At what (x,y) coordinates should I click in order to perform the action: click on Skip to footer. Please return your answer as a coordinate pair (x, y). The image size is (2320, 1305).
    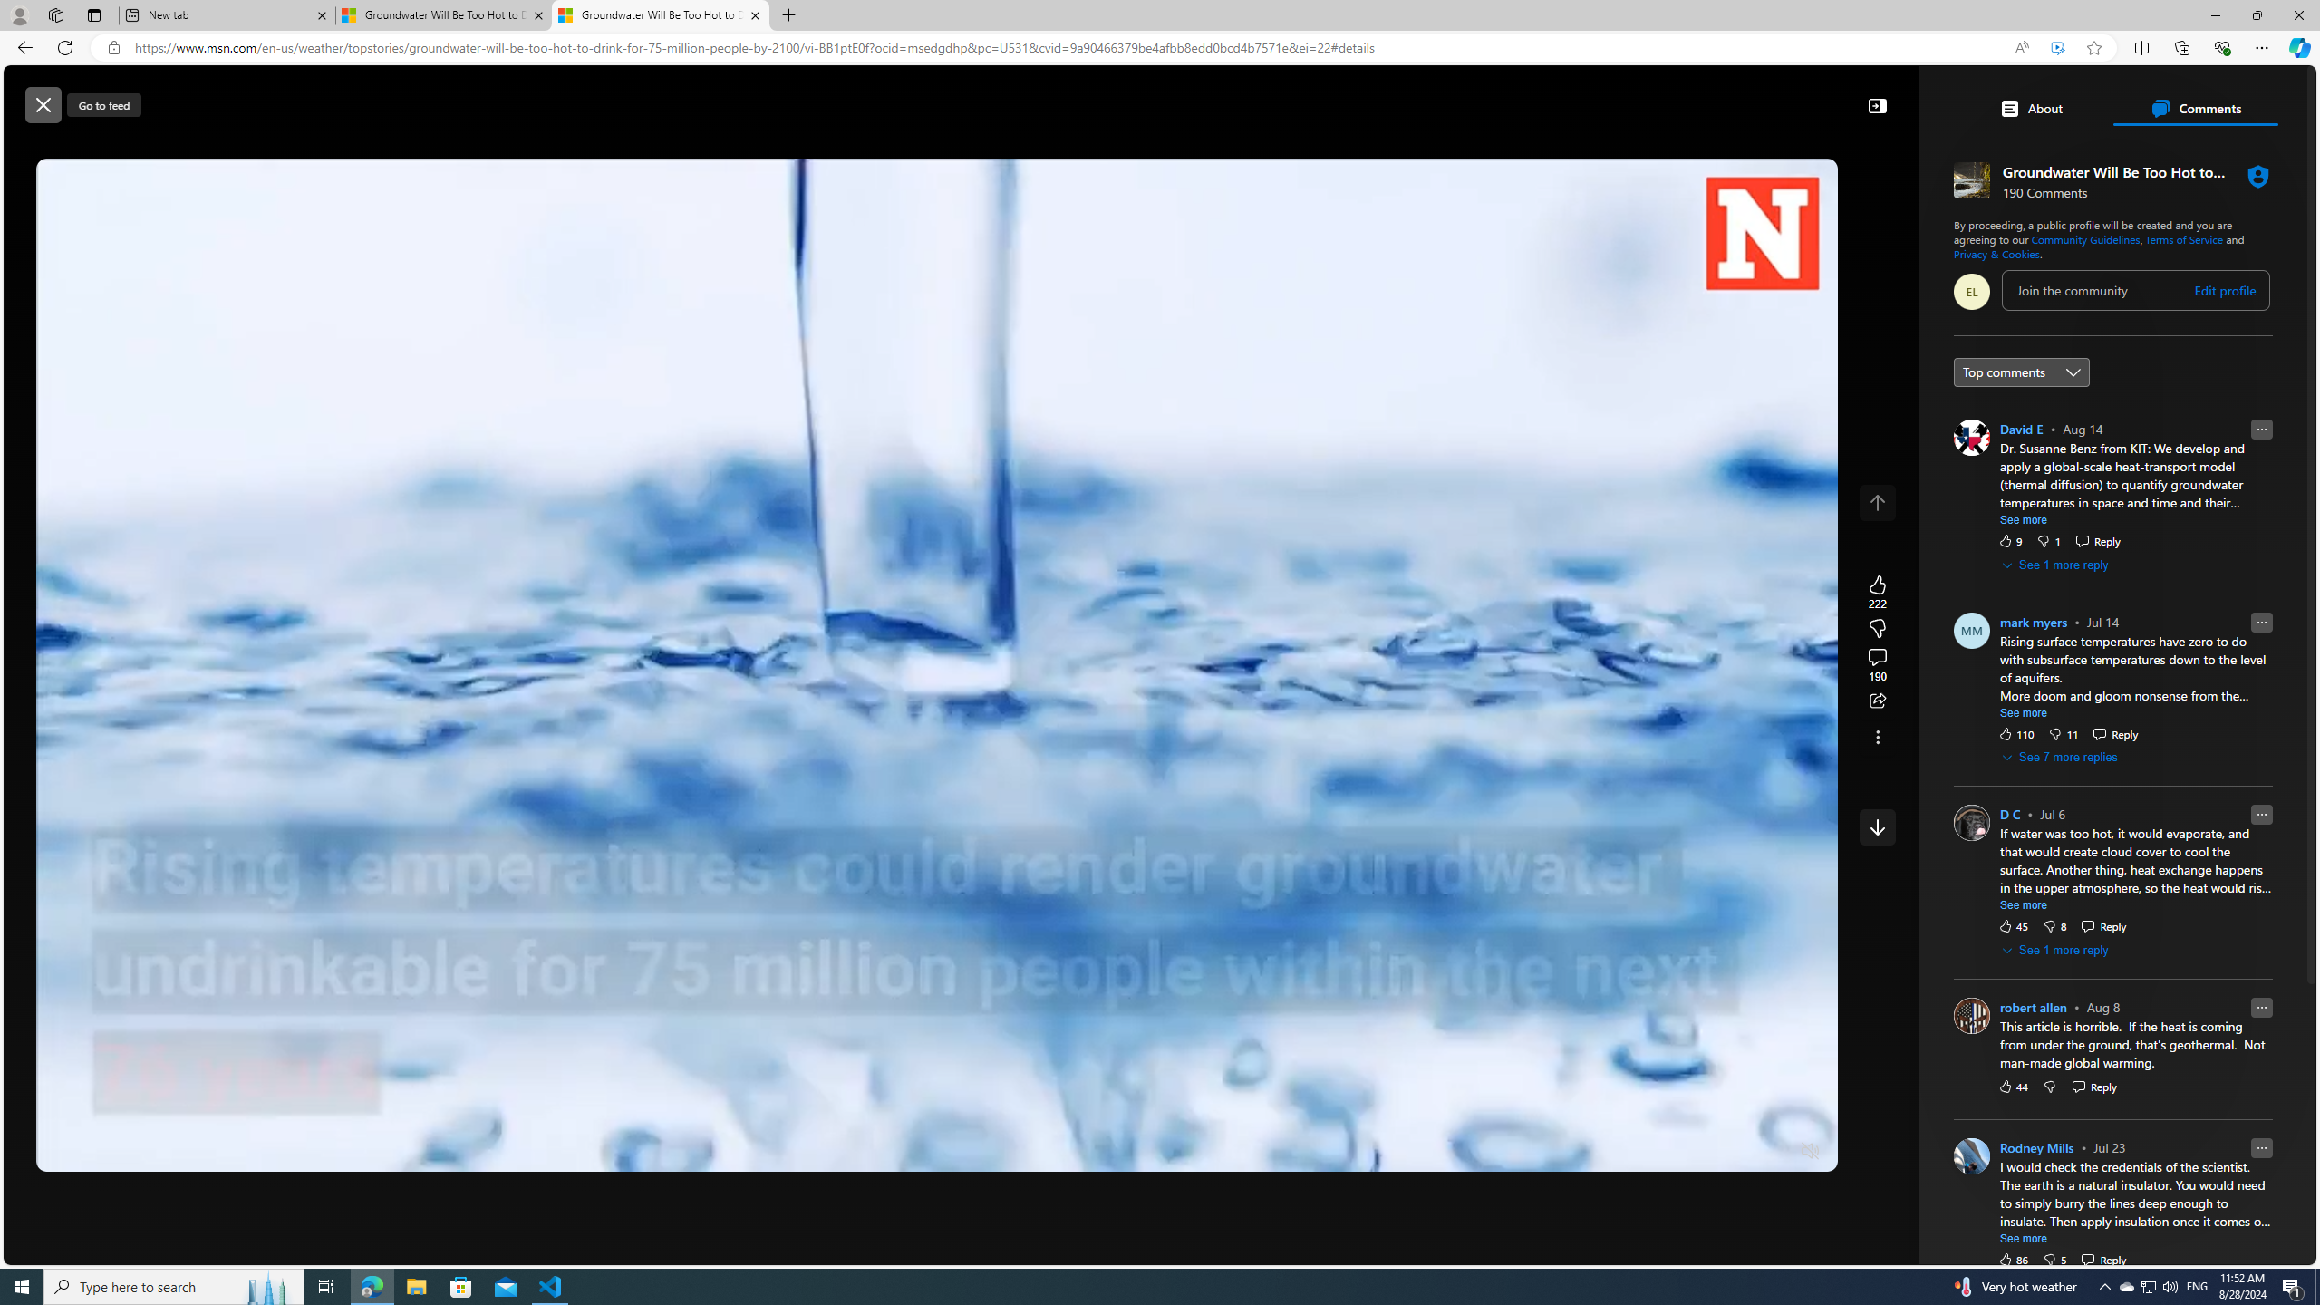
    Looking at the image, I should click on (74, 96).